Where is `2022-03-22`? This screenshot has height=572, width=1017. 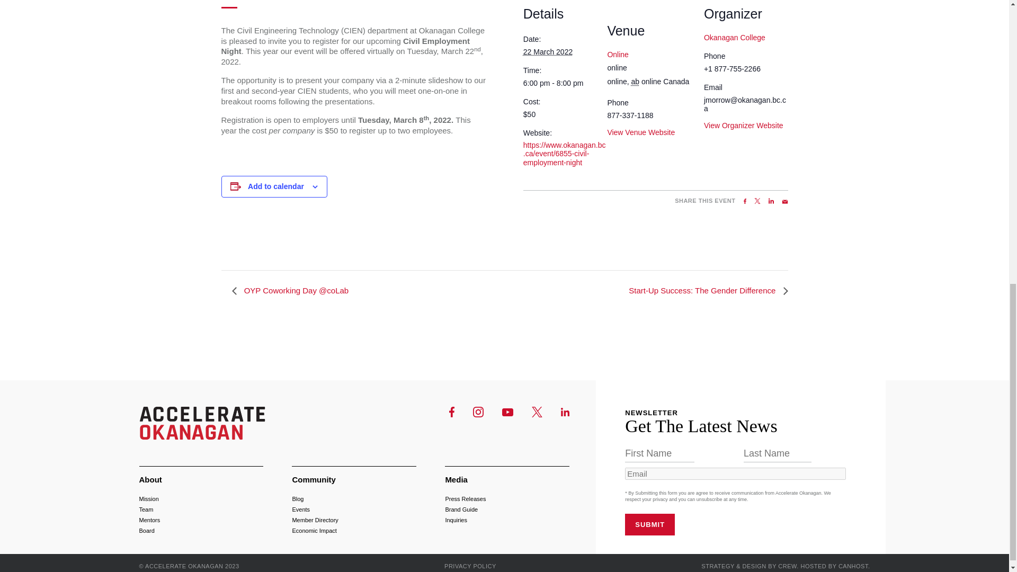
2022-03-22 is located at coordinates (548, 51).